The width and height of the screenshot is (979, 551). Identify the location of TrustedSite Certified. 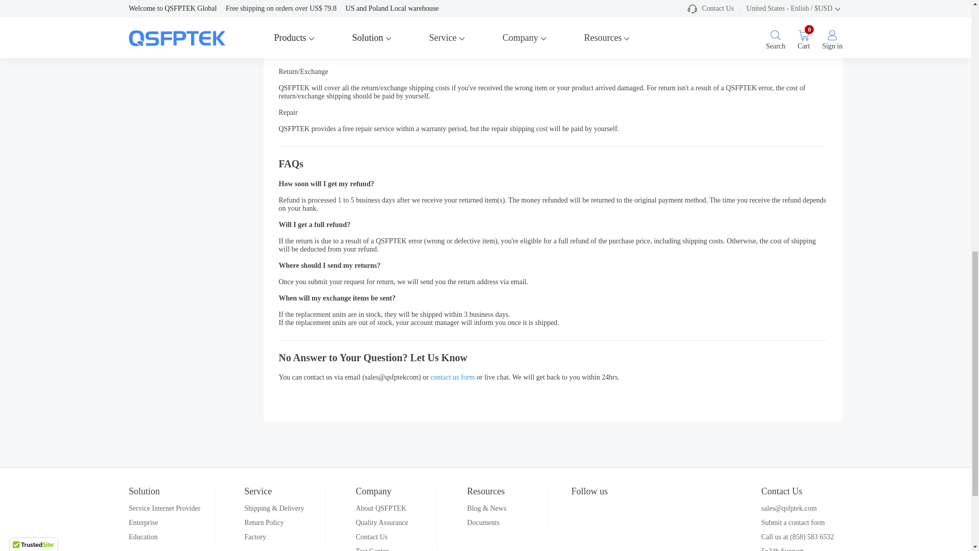
(33, 3).